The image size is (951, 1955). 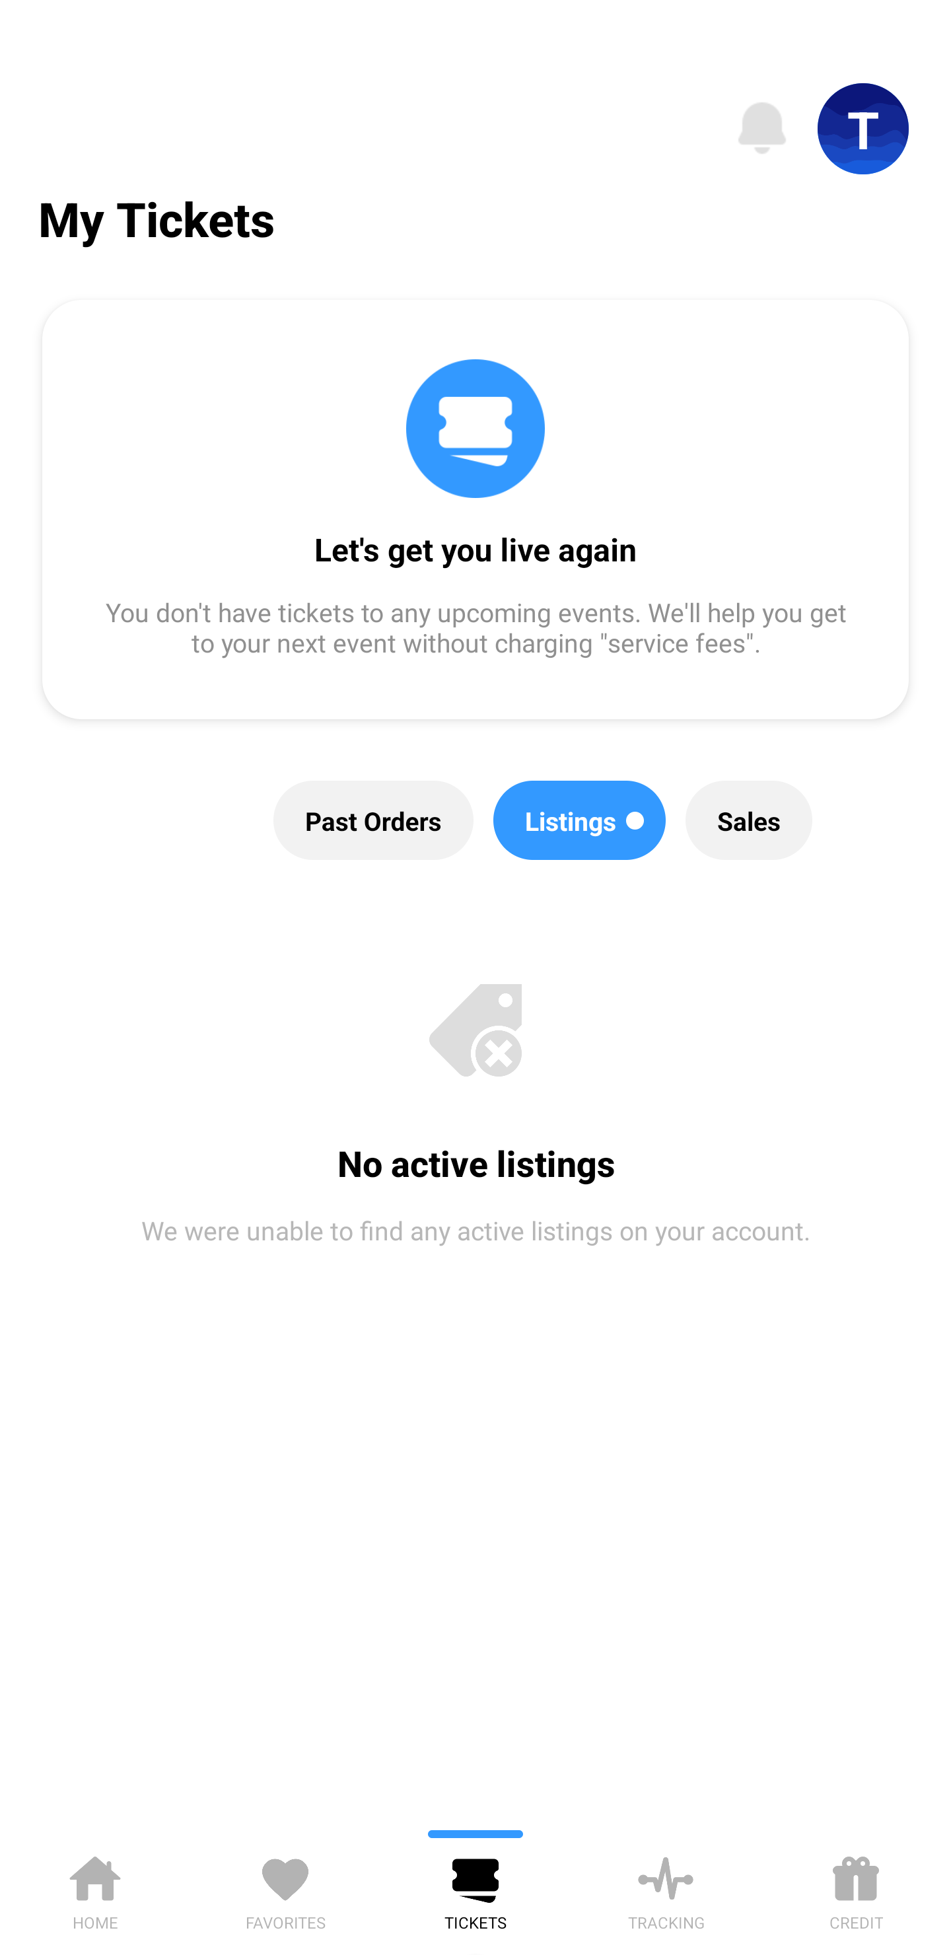 What do you see at coordinates (856, 1889) in the screenshot?
I see `CREDIT` at bounding box center [856, 1889].